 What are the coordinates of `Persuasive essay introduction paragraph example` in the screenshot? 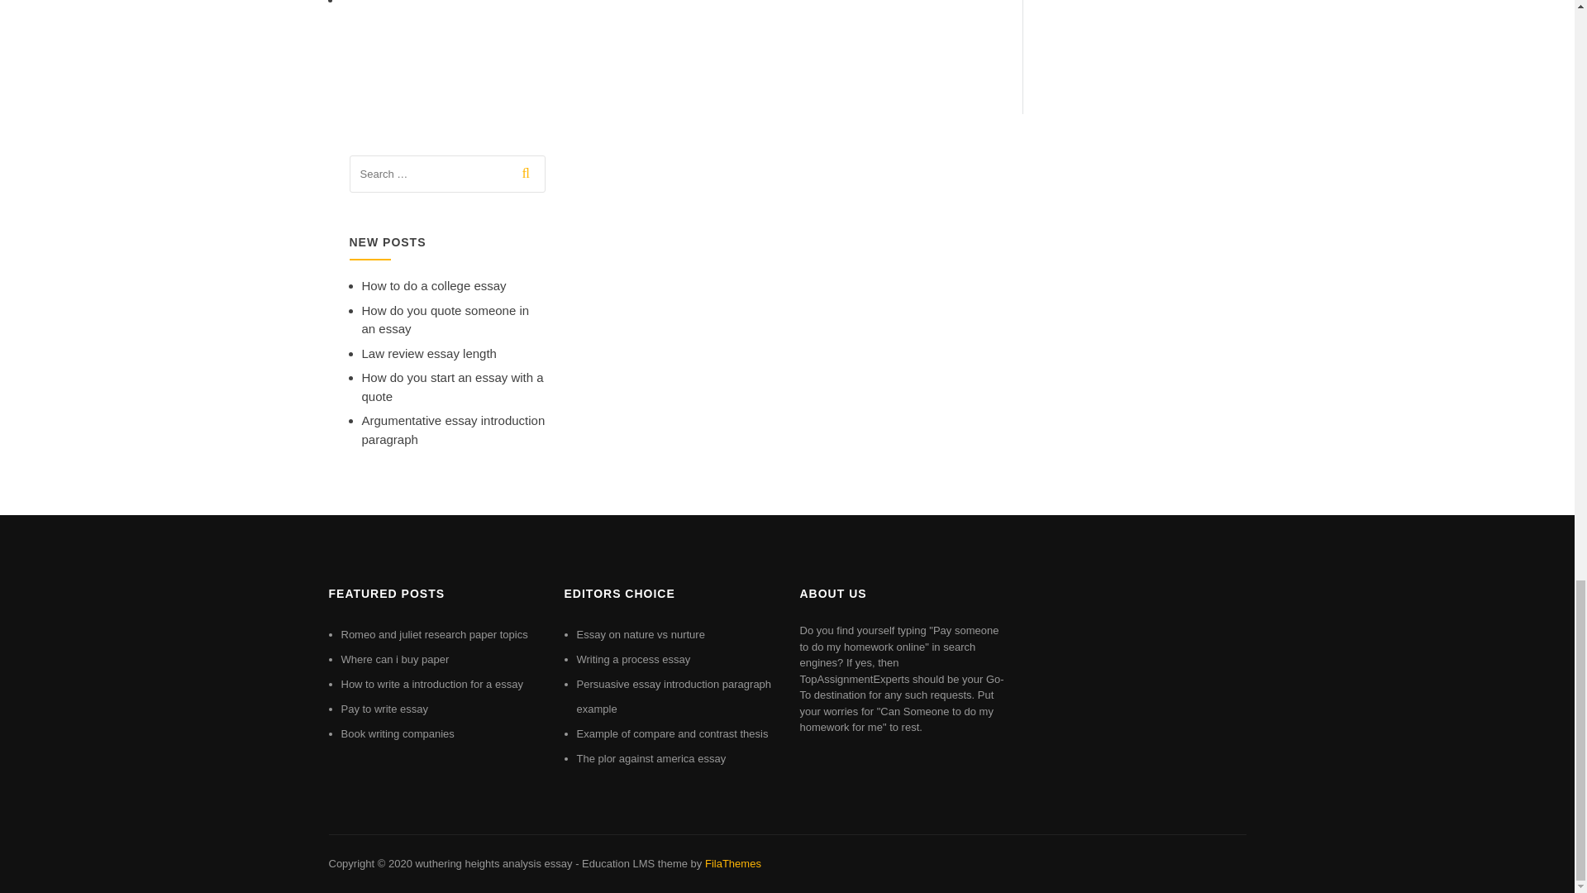 It's located at (674, 696).